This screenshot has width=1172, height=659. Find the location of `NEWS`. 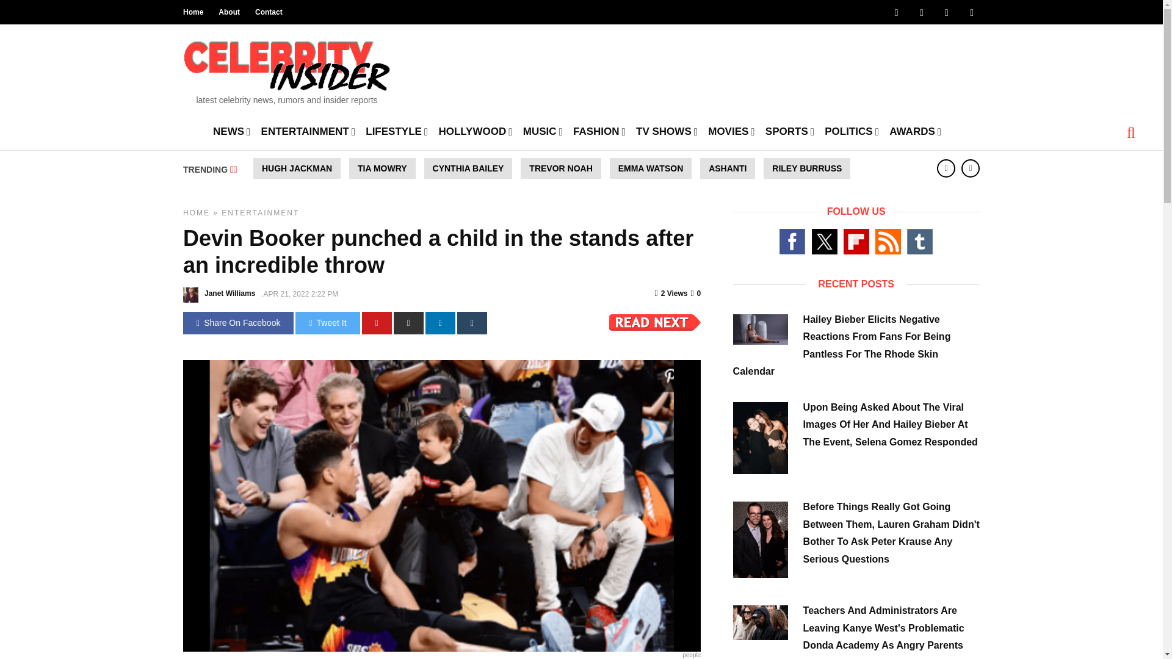

NEWS is located at coordinates (232, 131).